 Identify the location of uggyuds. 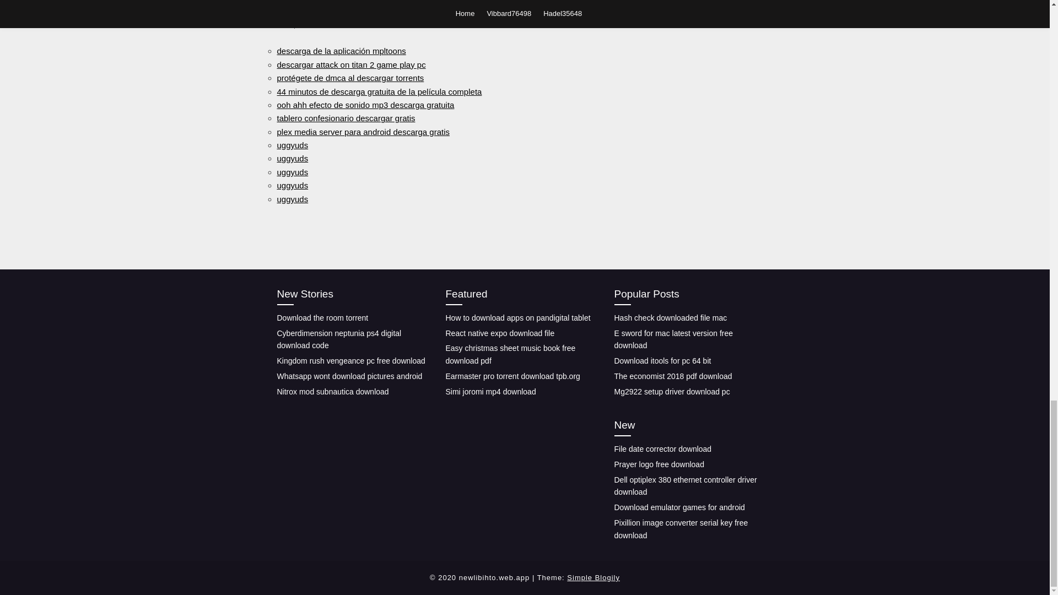
(292, 185).